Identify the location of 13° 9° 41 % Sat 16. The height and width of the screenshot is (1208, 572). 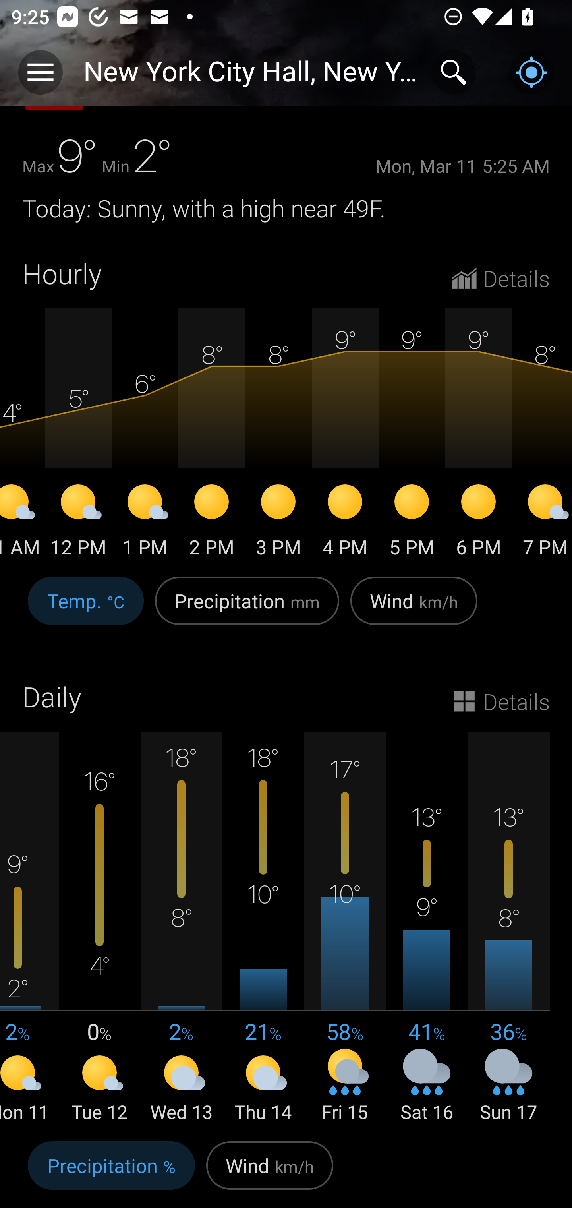
(427, 928).